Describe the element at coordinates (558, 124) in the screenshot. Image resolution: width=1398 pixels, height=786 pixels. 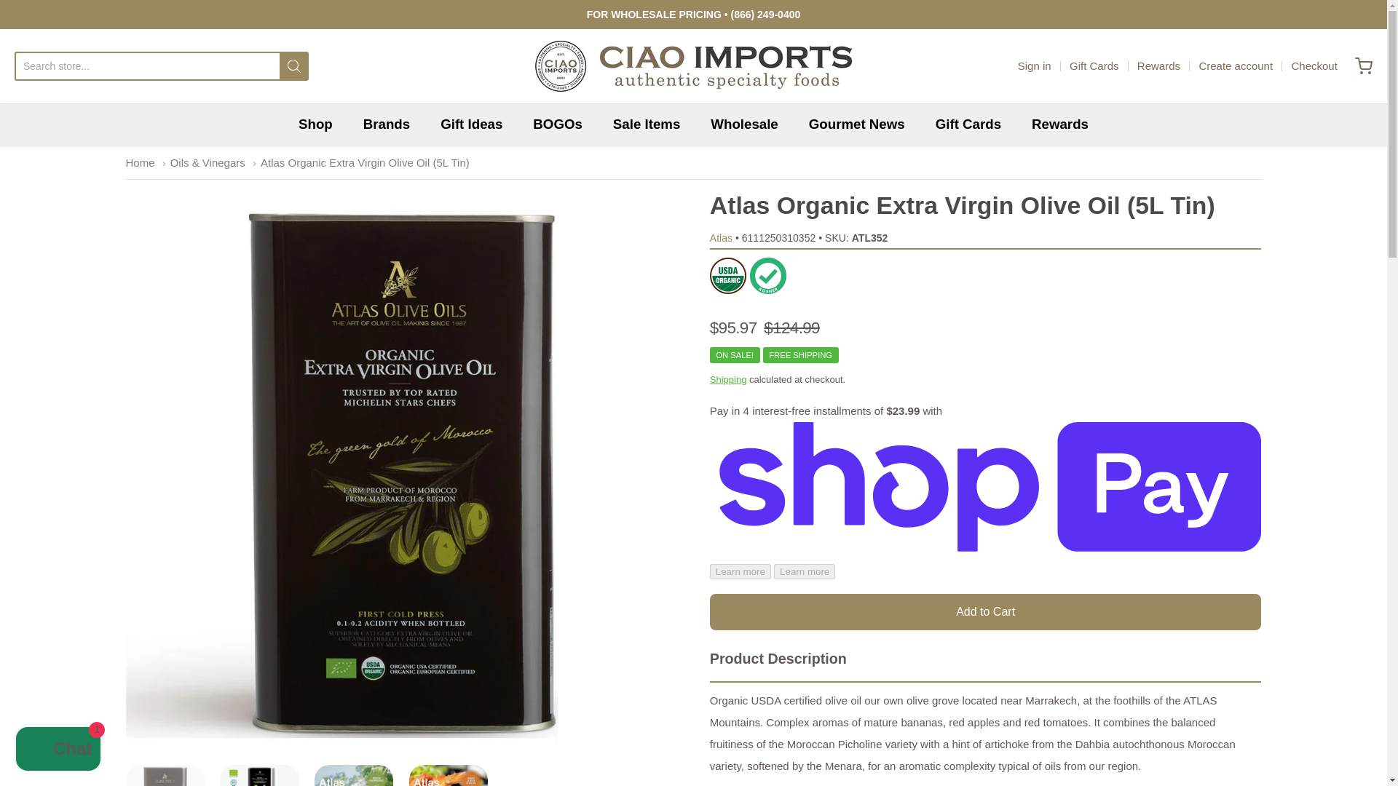
I see `BOGOs` at that location.